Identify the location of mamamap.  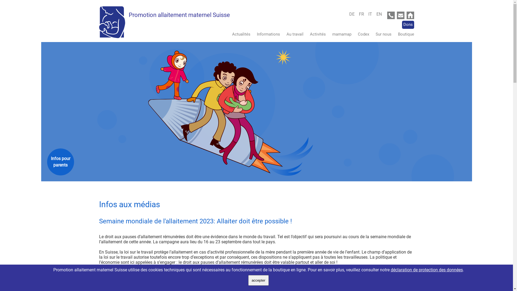
(339, 34).